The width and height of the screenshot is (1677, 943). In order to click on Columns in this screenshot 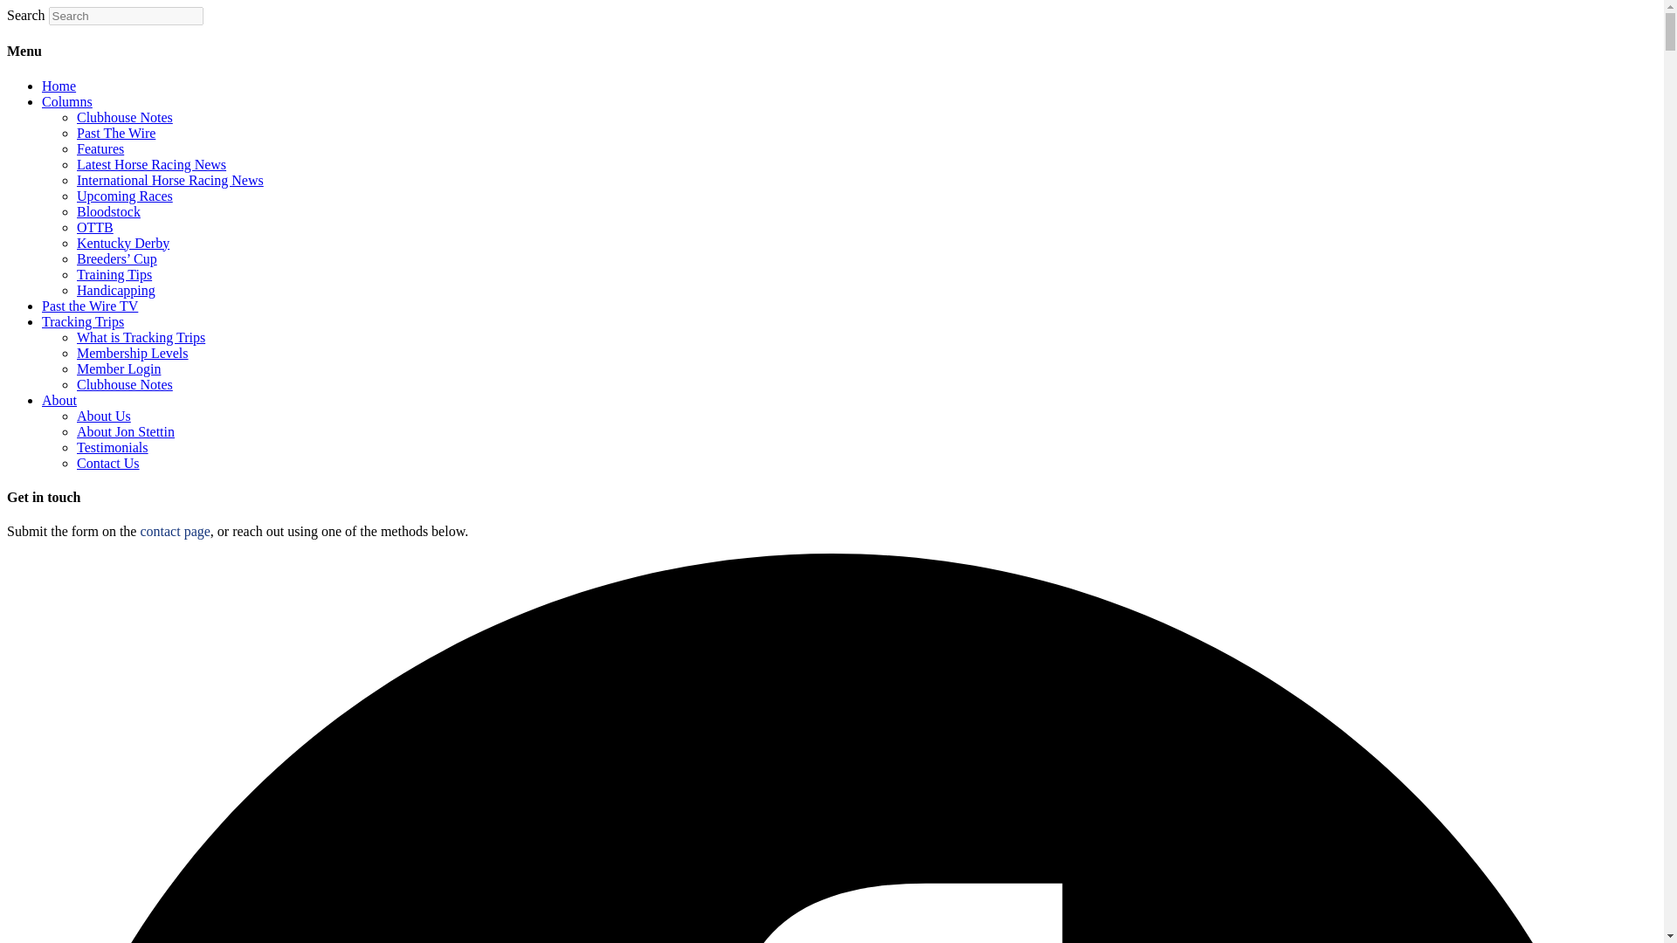, I will do `click(66, 101)`.